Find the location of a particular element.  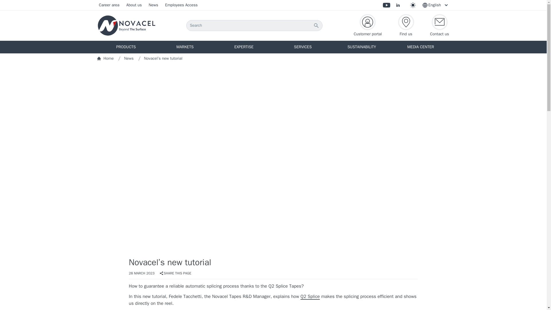

News is located at coordinates (153, 5).